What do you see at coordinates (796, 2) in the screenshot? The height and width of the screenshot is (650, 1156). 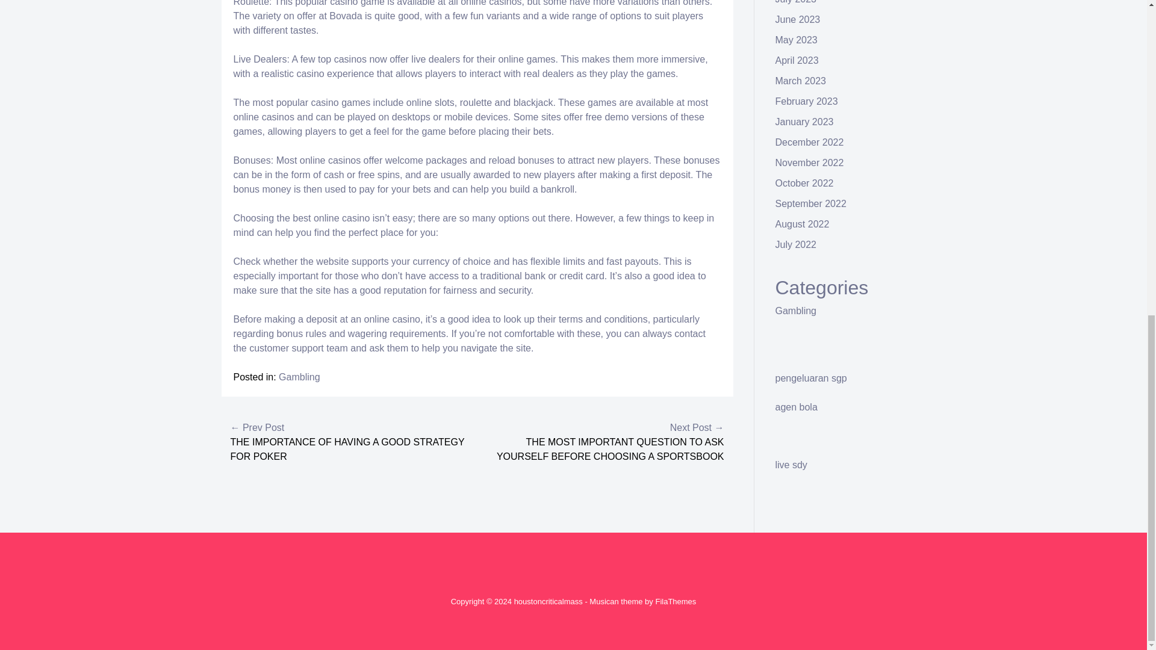 I see `July 2023` at bounding box center [796, 2].